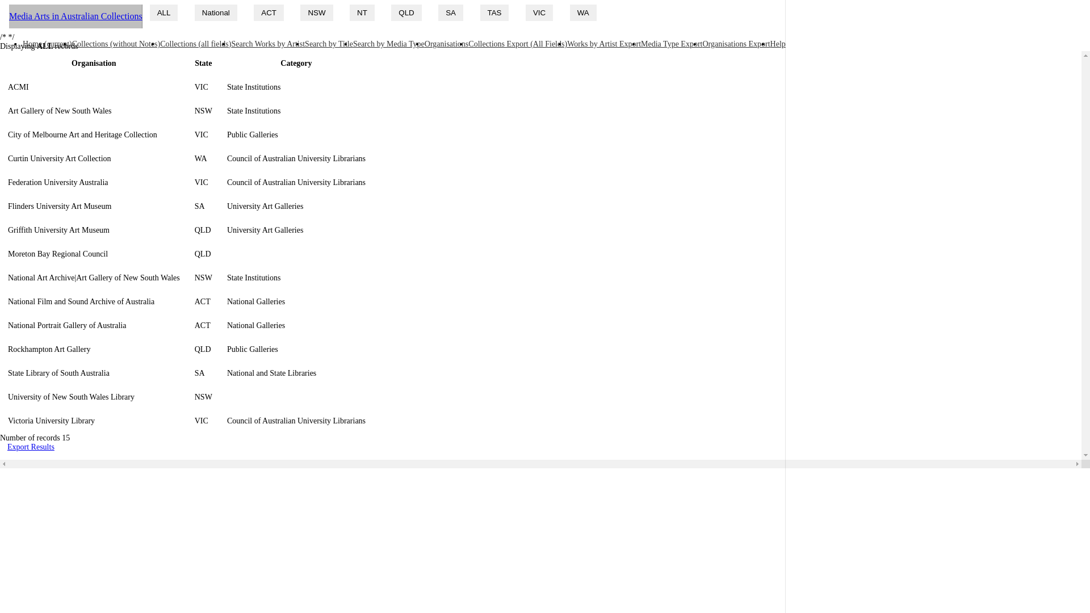 This screenshot has height=613, width=1090. Describe the element at coordinates (268, 44) in the screenshot. I see `Search Works by Artist` at that location.